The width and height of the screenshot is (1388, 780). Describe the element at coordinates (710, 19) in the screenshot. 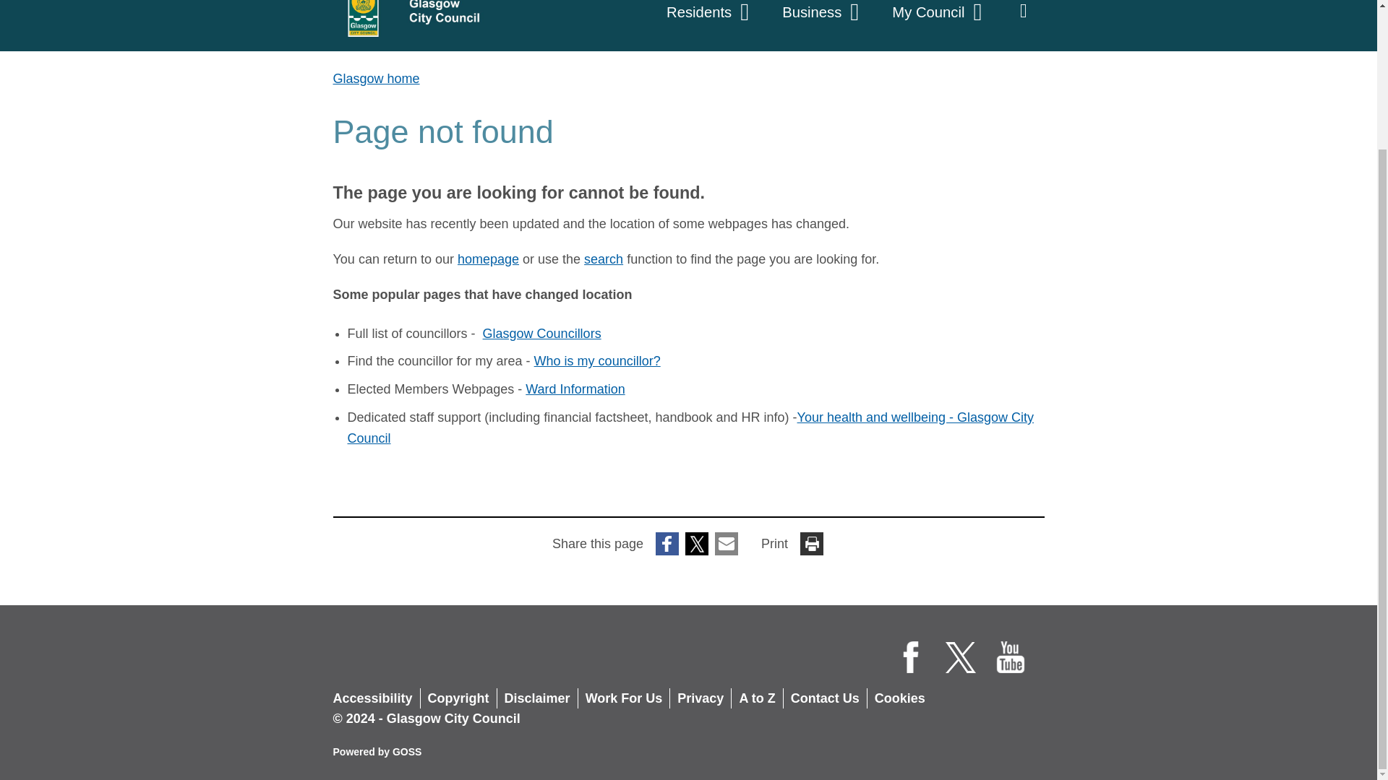

I see `Residents` at that location.